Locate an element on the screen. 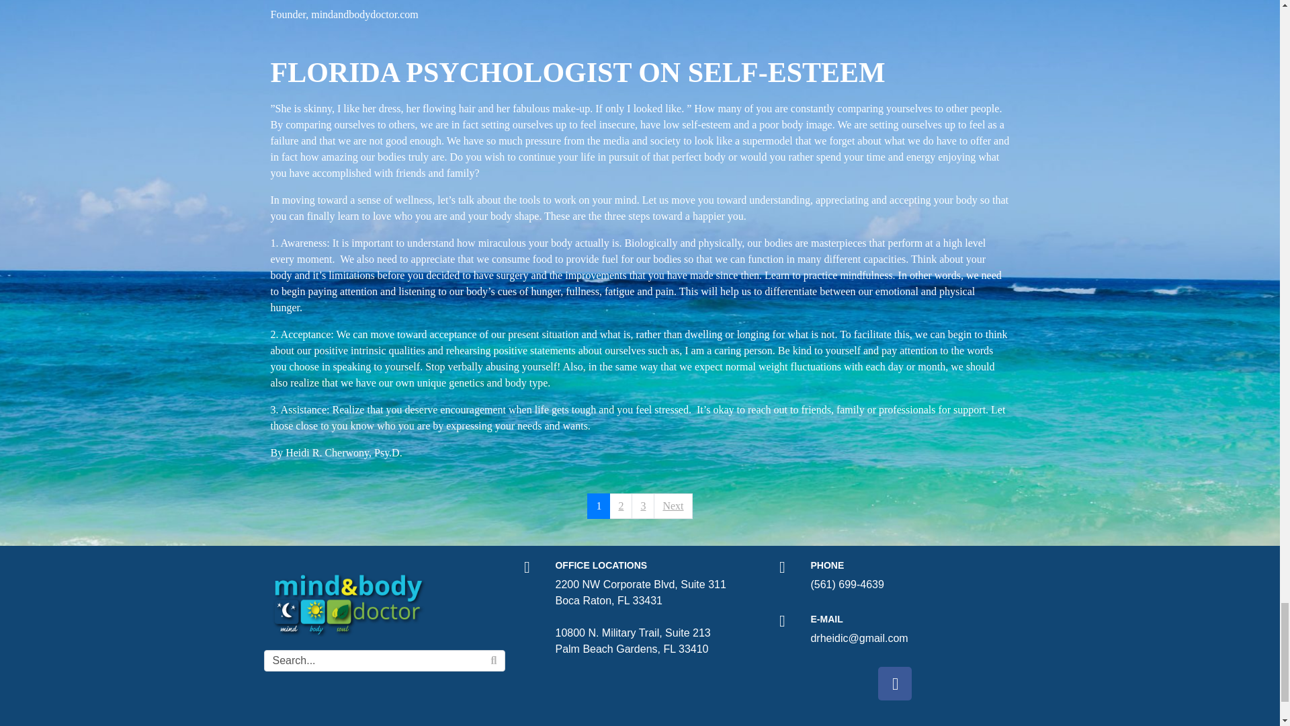  FLORIDA PSYCHOLOGIST ON SELF-ESTEEM is located at coordinates (577, 73).